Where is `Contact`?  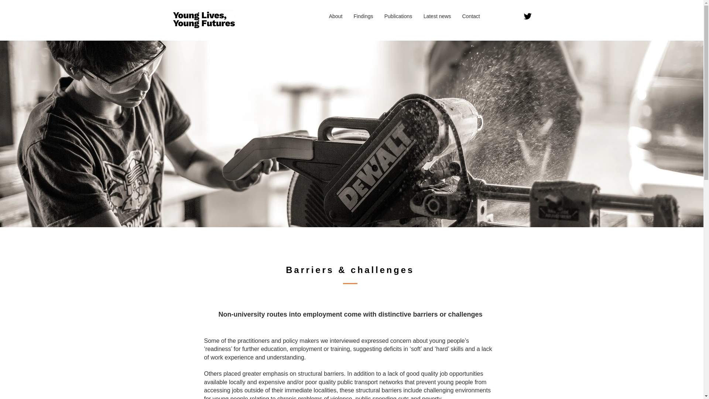 Contact is located at coordinates (470, 16).